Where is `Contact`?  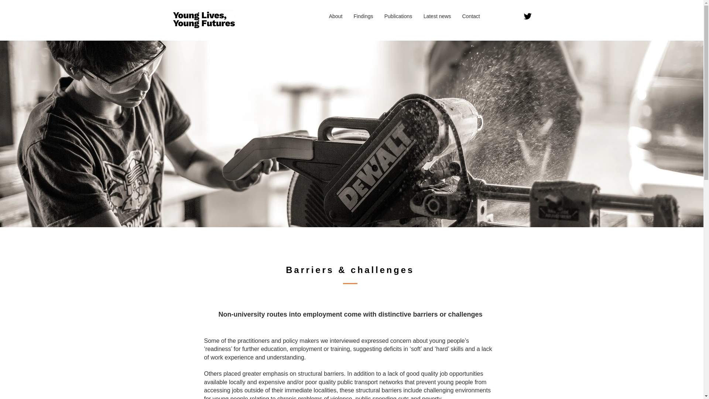 Contact is located at coordinates (470, 16).